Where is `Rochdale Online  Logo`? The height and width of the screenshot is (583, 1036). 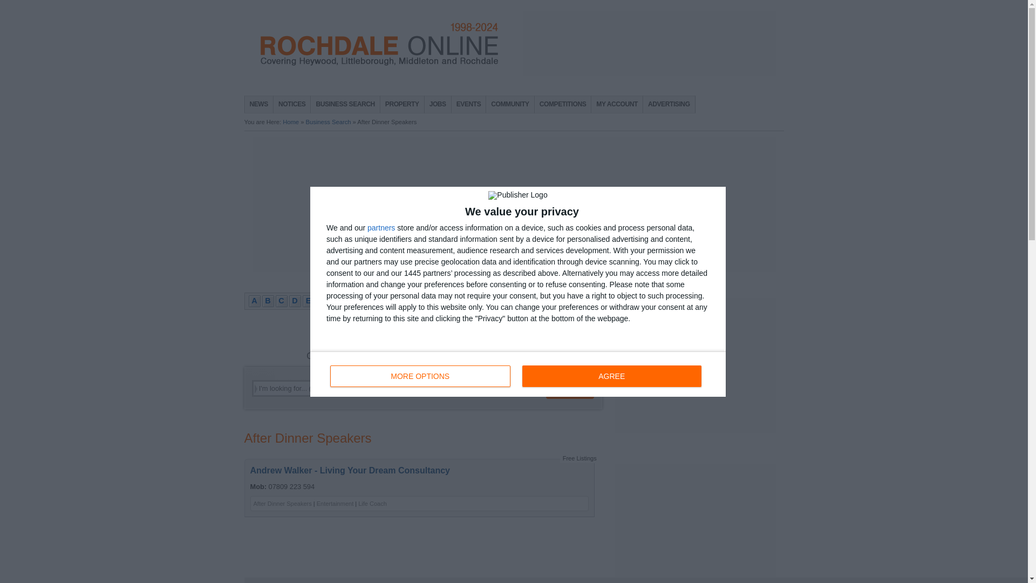 Rochdale Online  Logo is located at coordinates (378, 44).